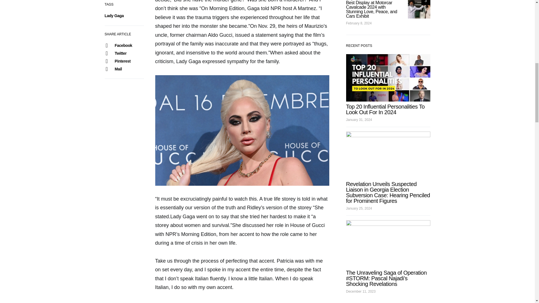 This screenshot has height=303, width=539. I want to click on Pinterest, so click(124, 61).